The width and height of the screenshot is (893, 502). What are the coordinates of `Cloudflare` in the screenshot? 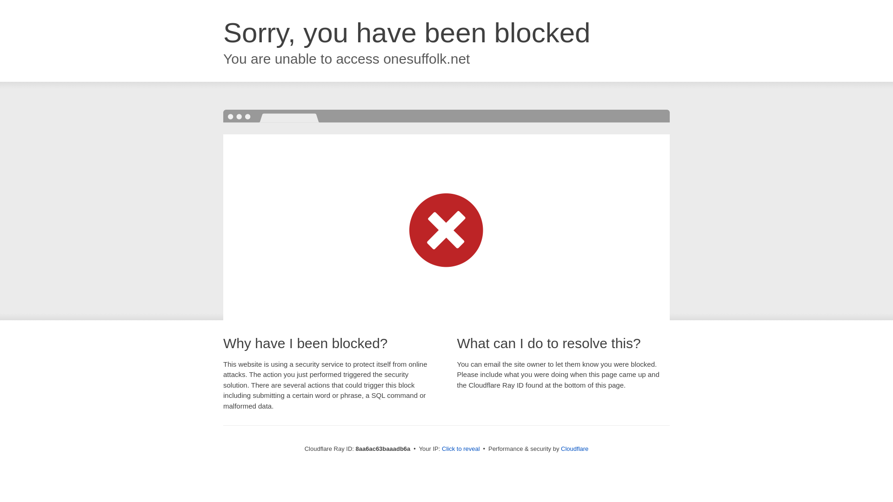 It's located at (574, 449).